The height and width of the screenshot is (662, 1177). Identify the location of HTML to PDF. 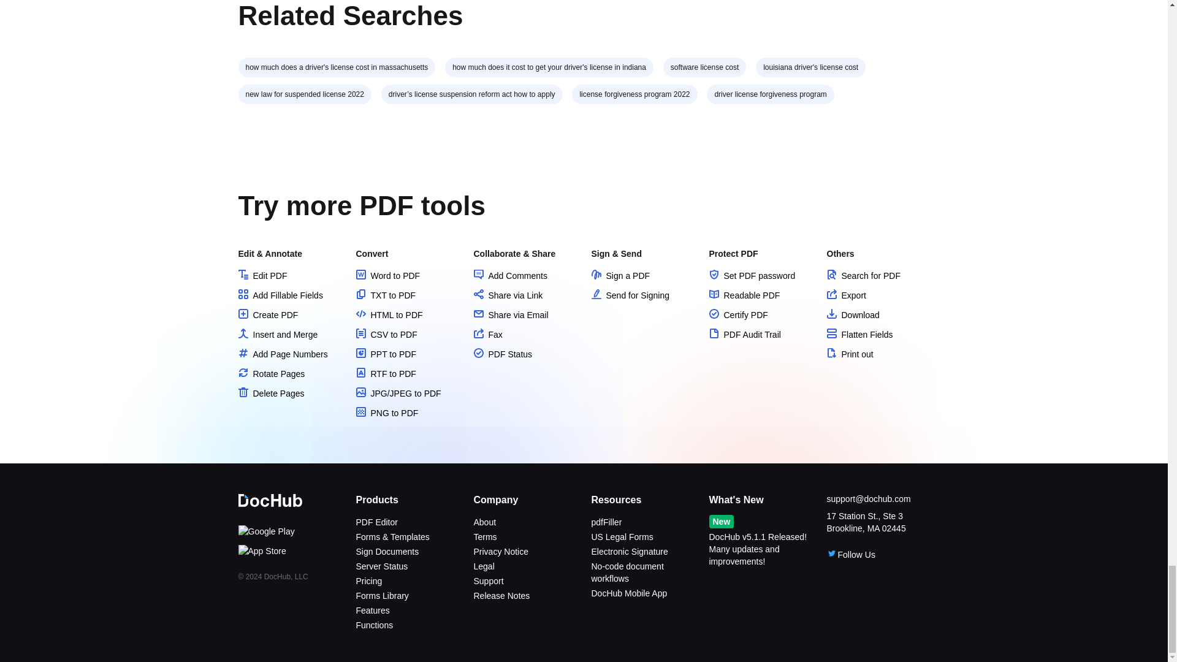
(389, 315).